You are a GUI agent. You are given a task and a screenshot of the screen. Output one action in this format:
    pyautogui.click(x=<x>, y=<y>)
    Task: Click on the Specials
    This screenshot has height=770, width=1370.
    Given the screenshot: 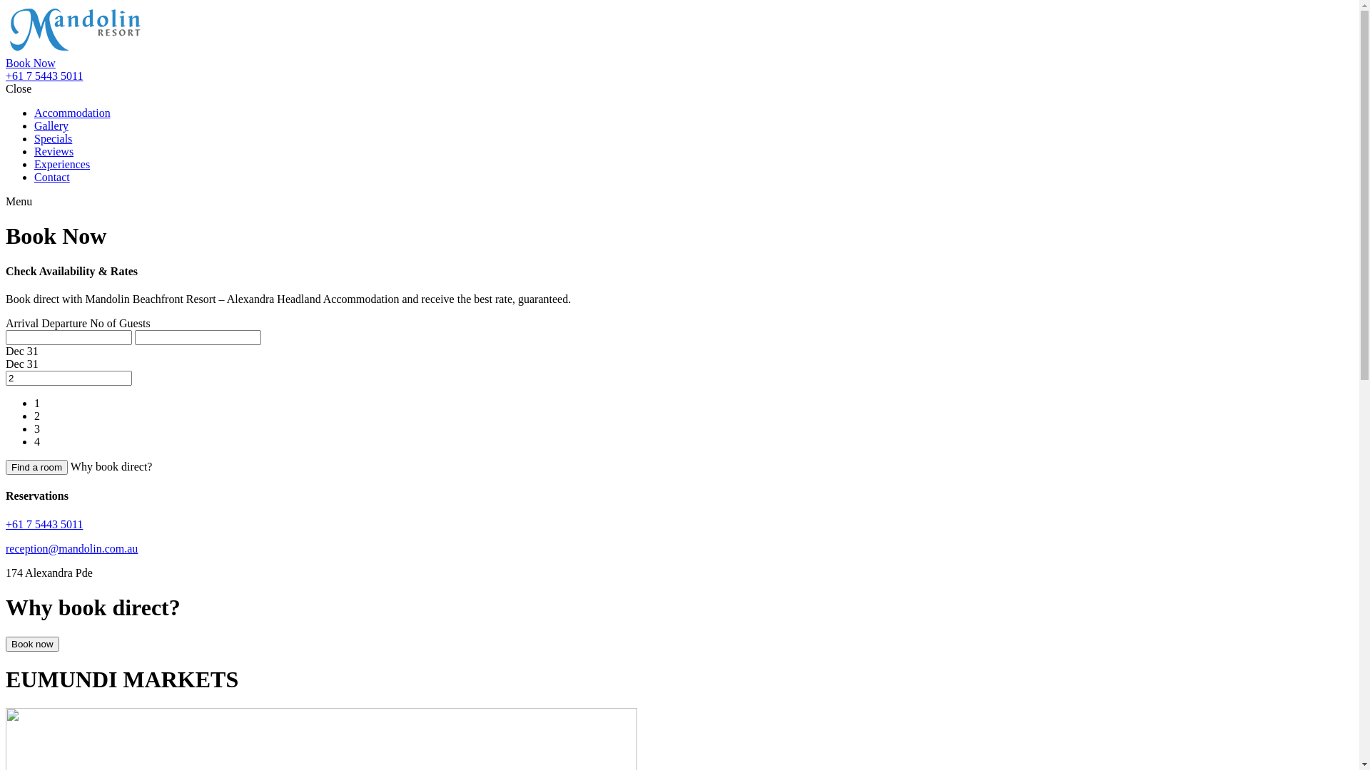 What is the action you would take?
    pyautogui.click(x=53, y=138)
    